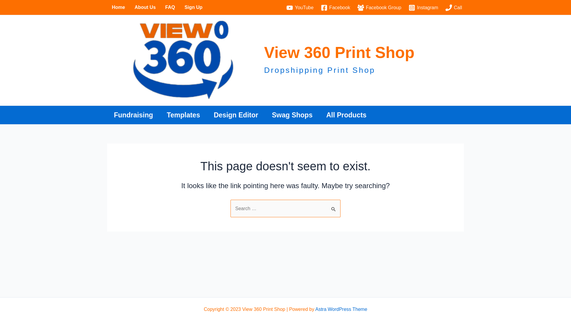 This screenshot has height=321, width=571. What do you see at coordinates (193, 7) in the screenshot?
I see `Sign Up` at bounding box center [193, 7].